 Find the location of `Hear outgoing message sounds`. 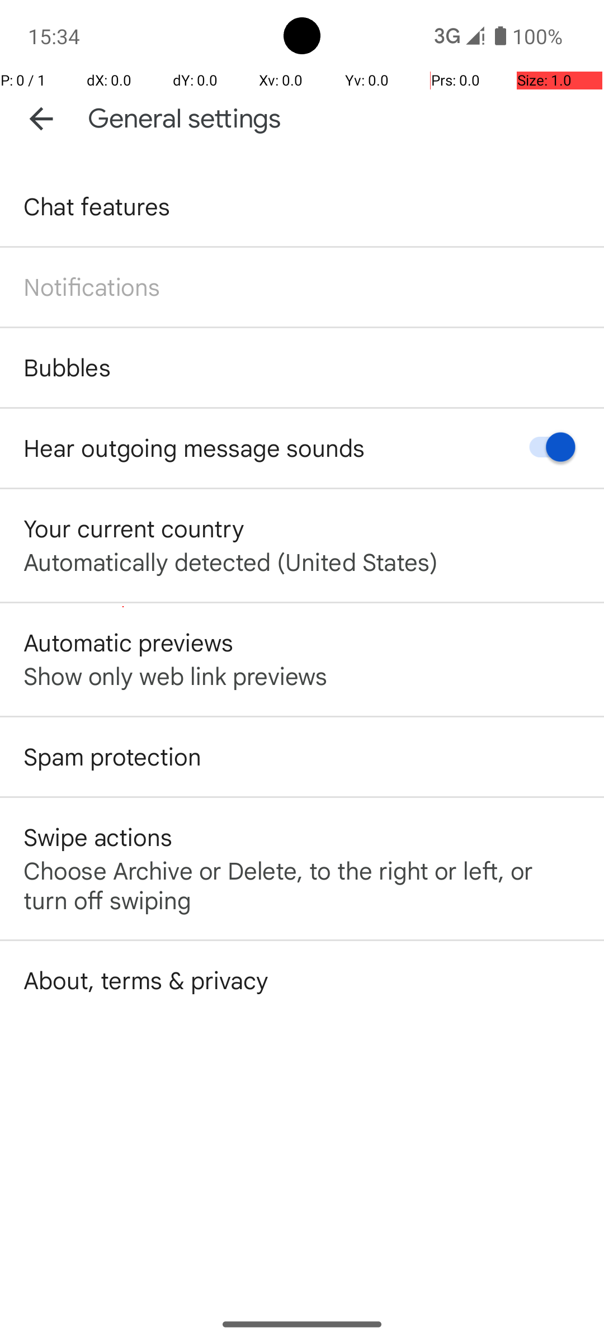

Hear outgoing message sounds is located at coordinates (194, 447).